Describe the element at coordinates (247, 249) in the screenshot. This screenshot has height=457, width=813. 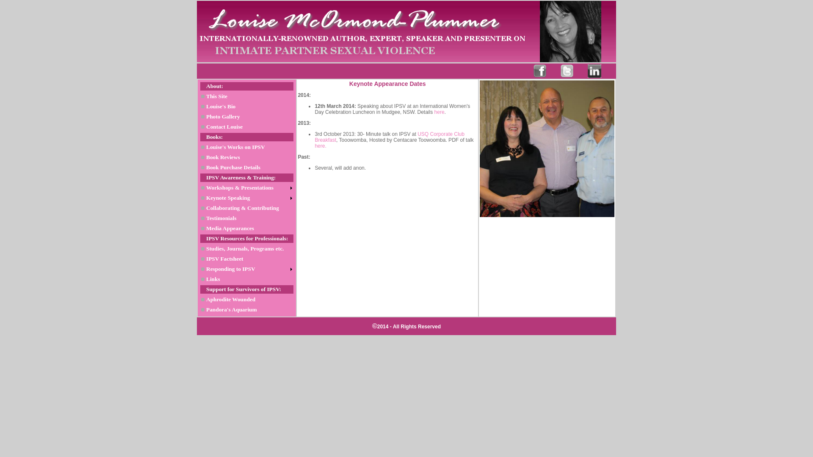
I see `Studies, Journals, Programs etc.` at that location.